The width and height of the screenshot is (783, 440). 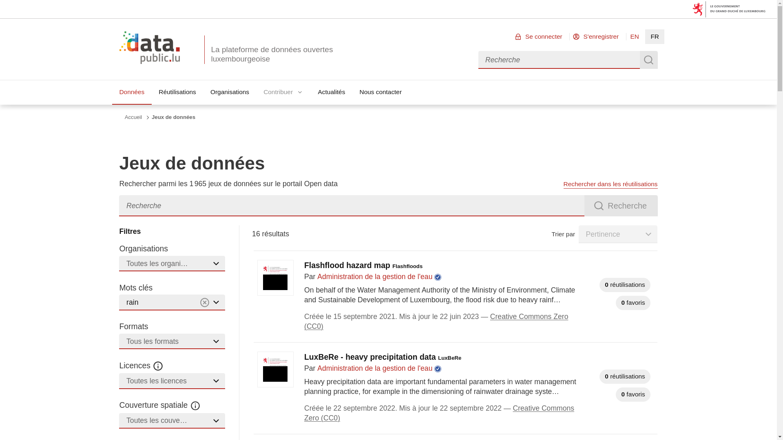 What do you see at coordinates (539, 36) in the screenshot?
I see `Se connecter` at bounding box center [539, 36].